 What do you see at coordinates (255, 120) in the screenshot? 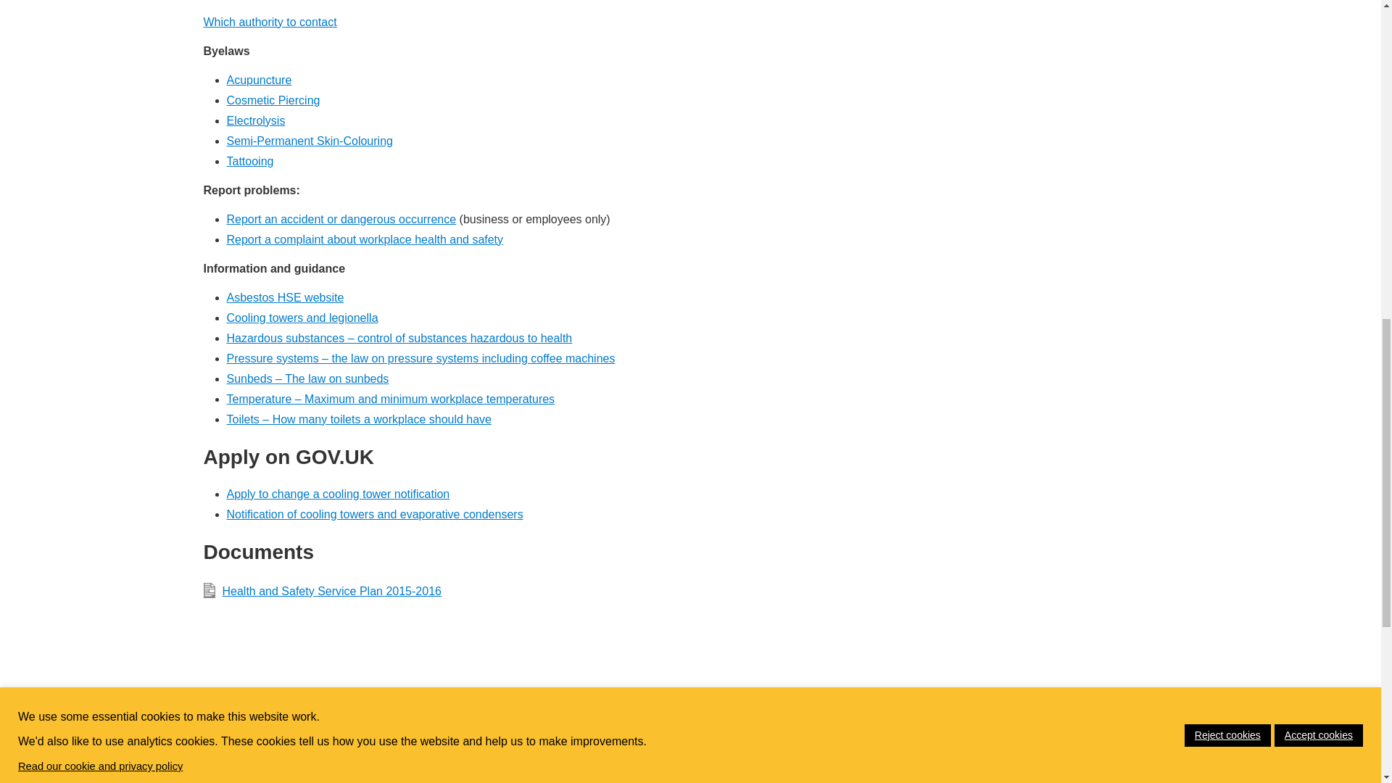
I see `Electrolysis` at bounding box center [255, 120].